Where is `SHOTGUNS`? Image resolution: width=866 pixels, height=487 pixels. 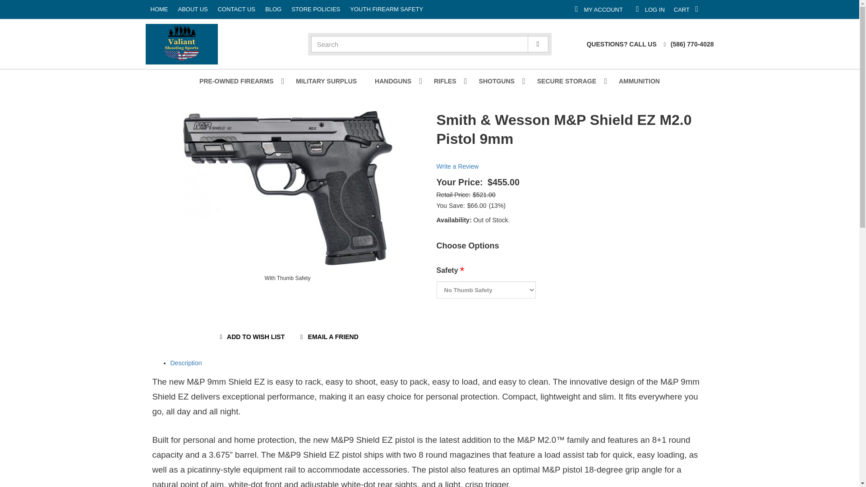
SHOTGUNS is located at coordinates (499, 81).